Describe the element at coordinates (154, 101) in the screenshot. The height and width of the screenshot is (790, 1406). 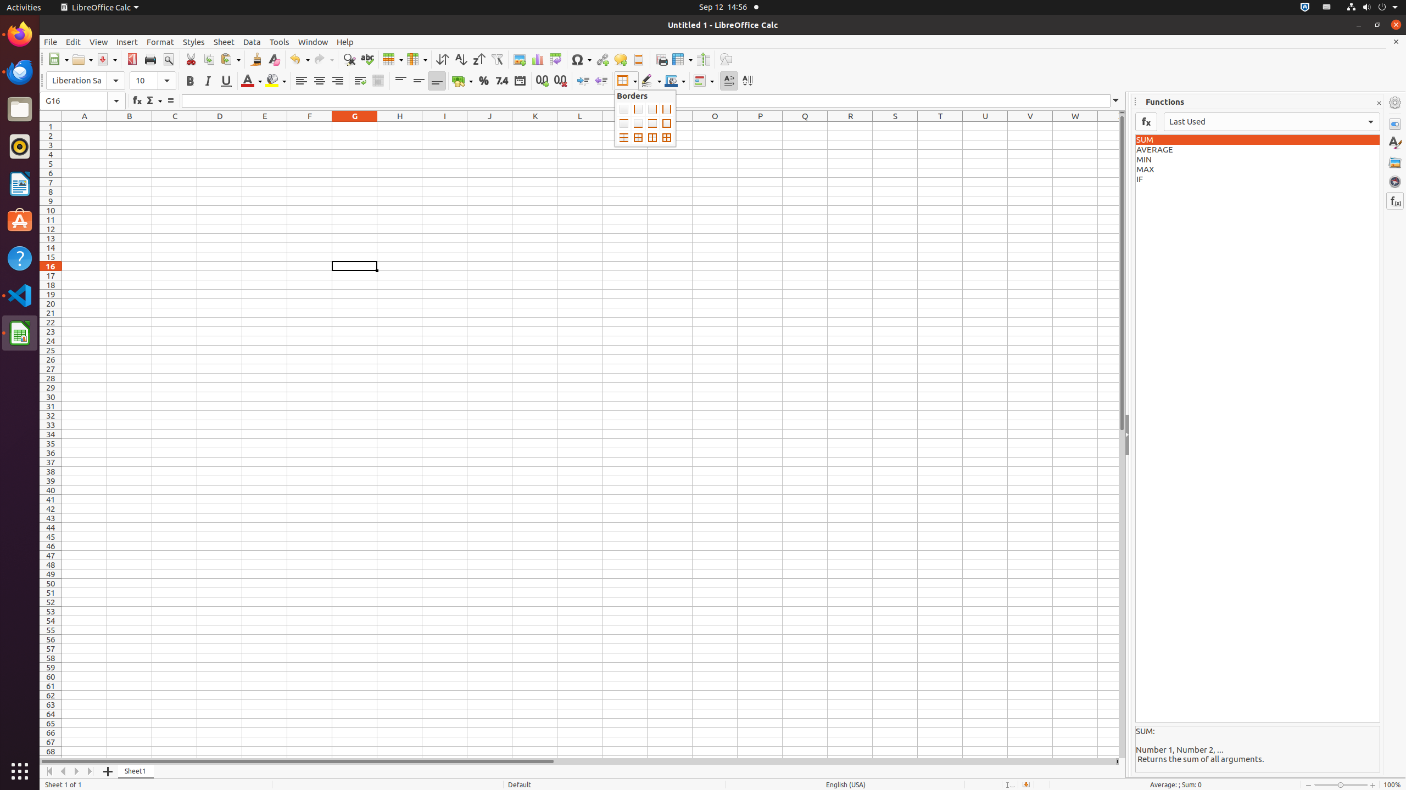
I see `Select Function` at that location.